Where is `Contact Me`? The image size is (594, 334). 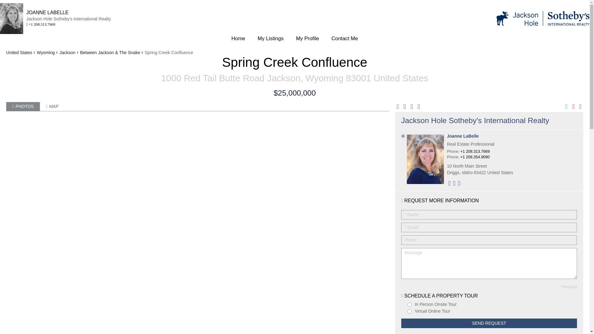 Contact Me is located at coordinates (344, 39).